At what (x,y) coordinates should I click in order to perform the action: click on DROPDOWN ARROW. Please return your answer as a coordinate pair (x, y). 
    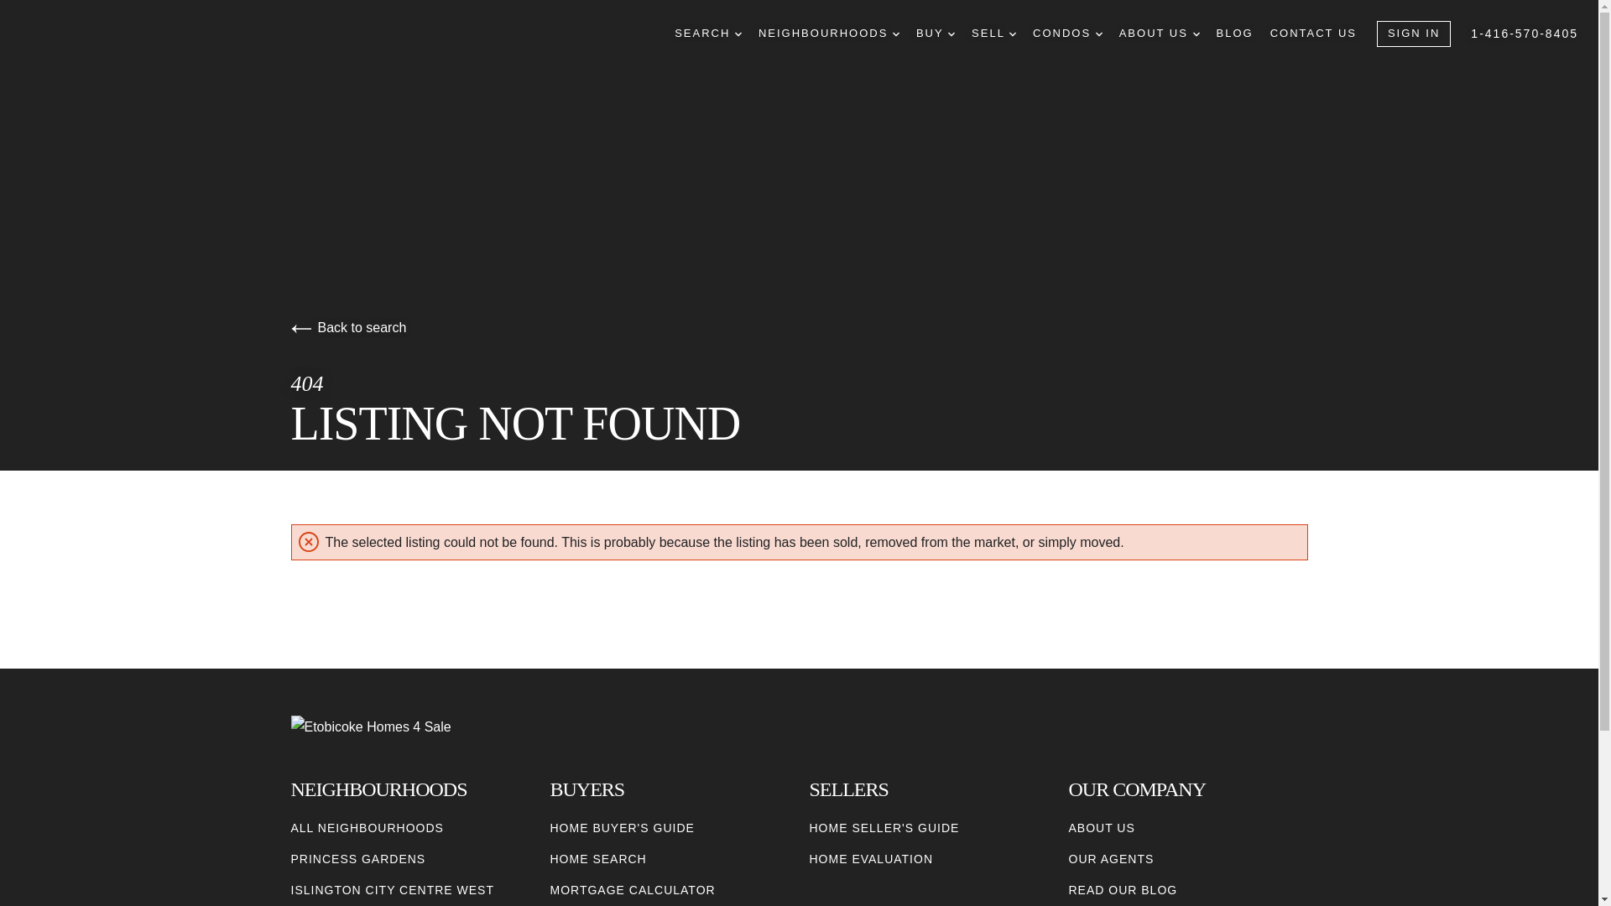
    Looking at the image, I should click on (1013, 34).